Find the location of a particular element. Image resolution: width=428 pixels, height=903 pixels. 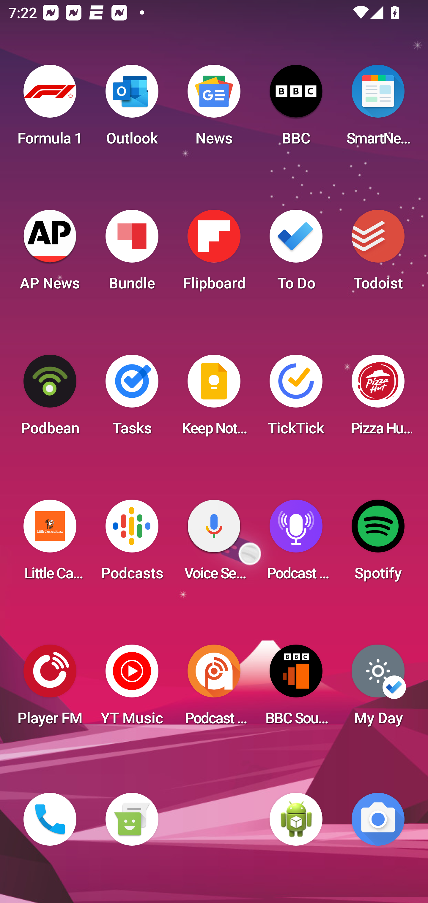

Bundle is located at coordinates (132, 254).